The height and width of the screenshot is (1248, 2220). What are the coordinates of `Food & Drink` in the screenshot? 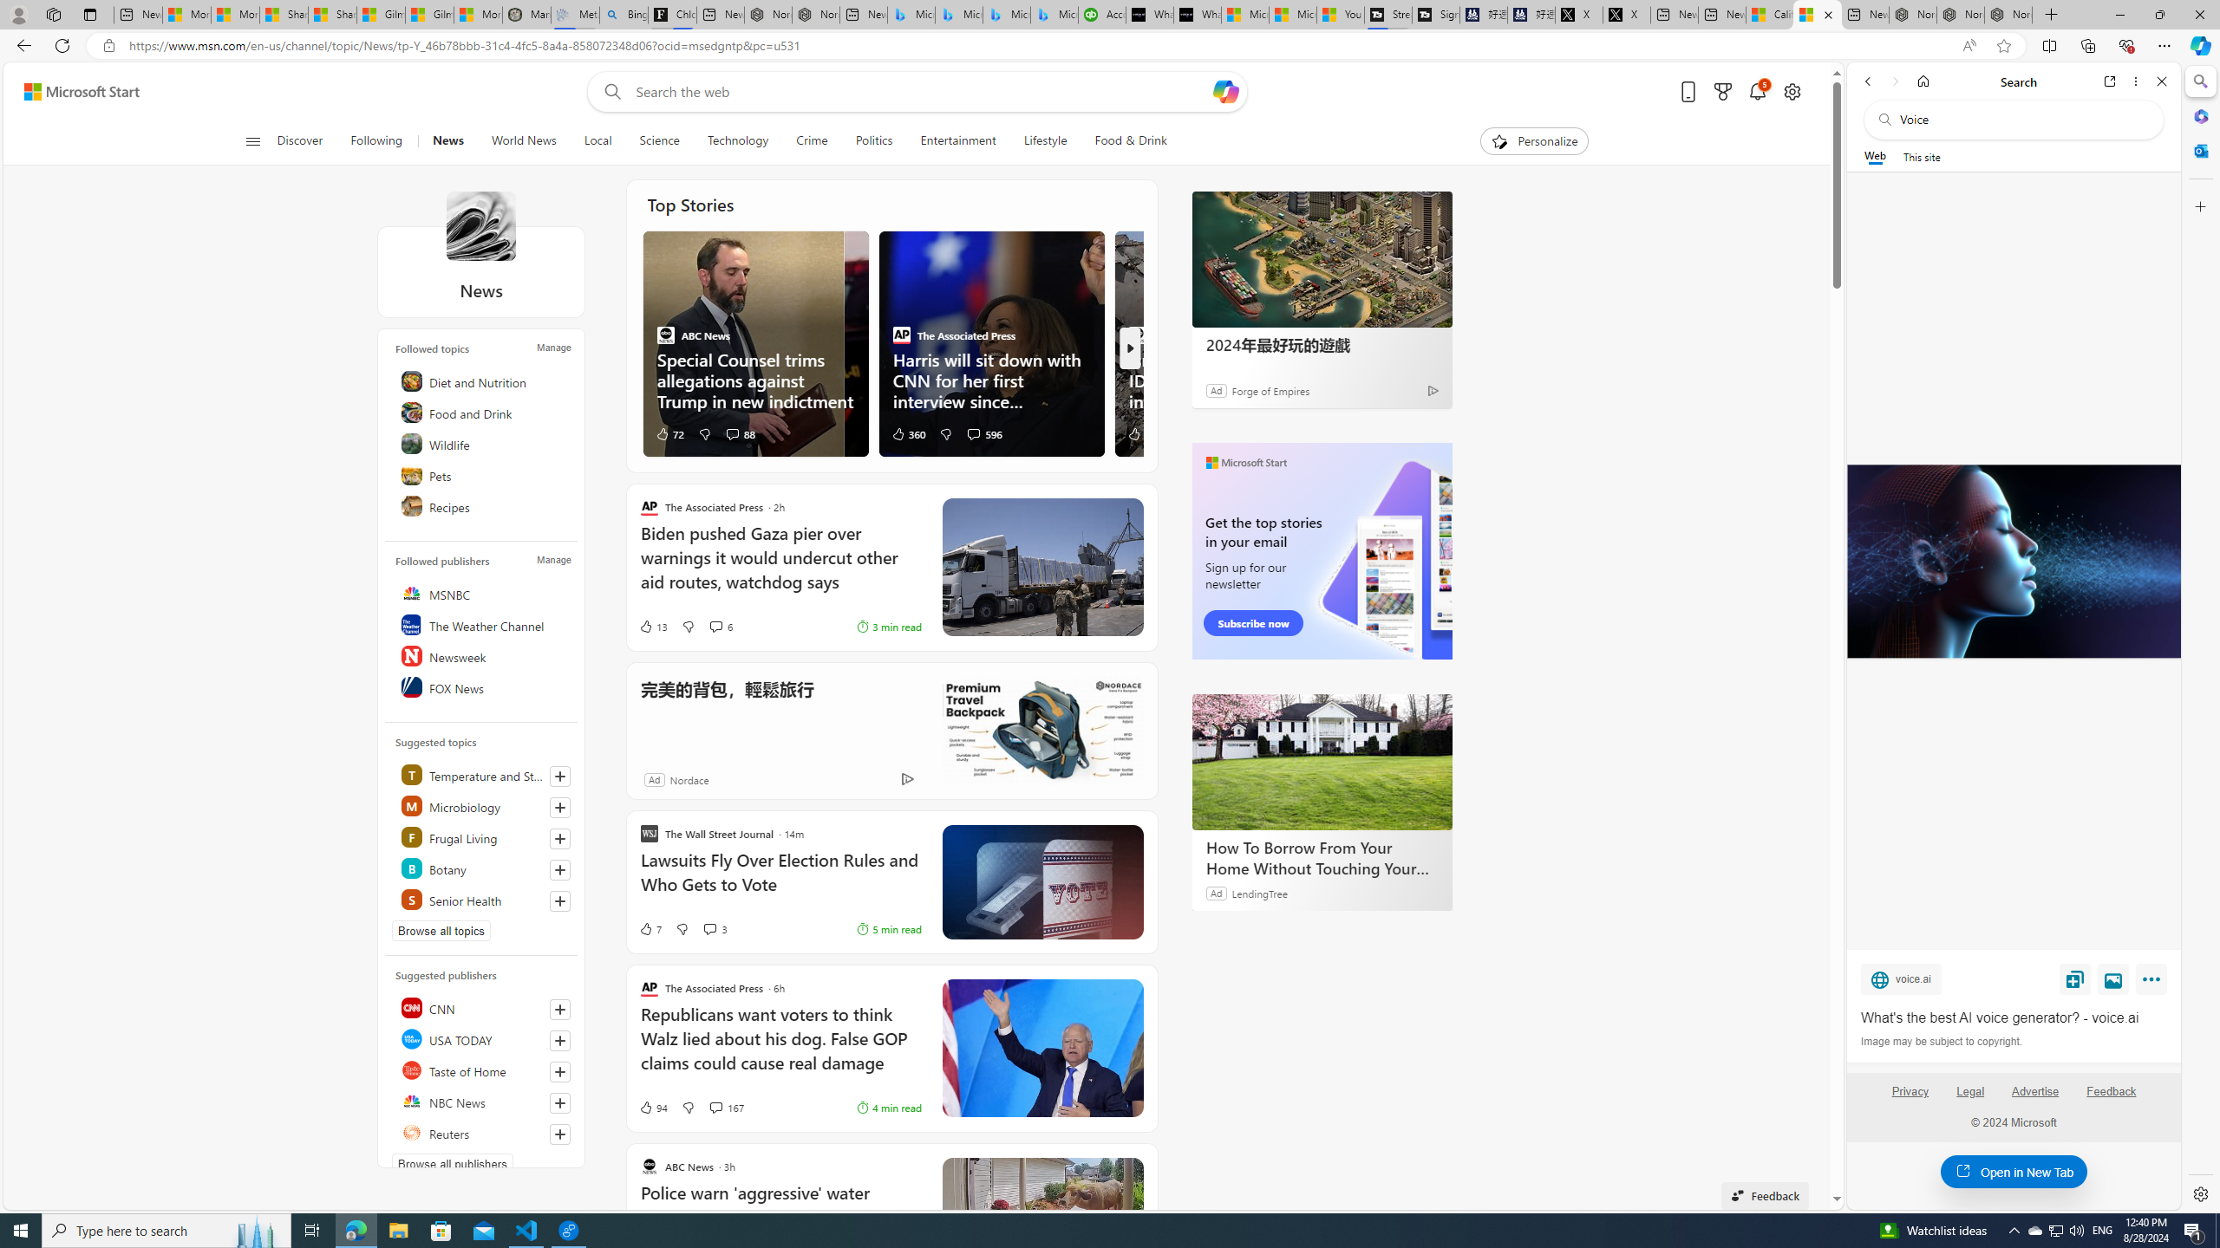 It's located at (1124, 141).